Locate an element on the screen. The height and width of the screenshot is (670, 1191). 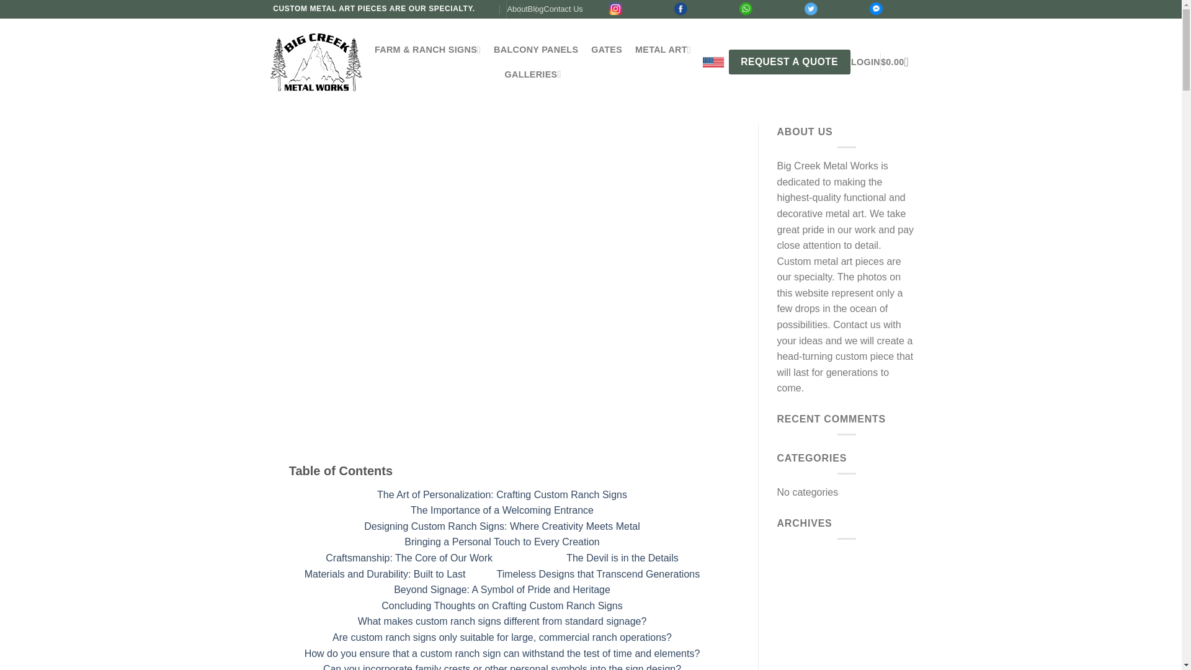
Concluding Thoughts on Crafting Custom Ranch Signs is located at coordinates (501, 605).